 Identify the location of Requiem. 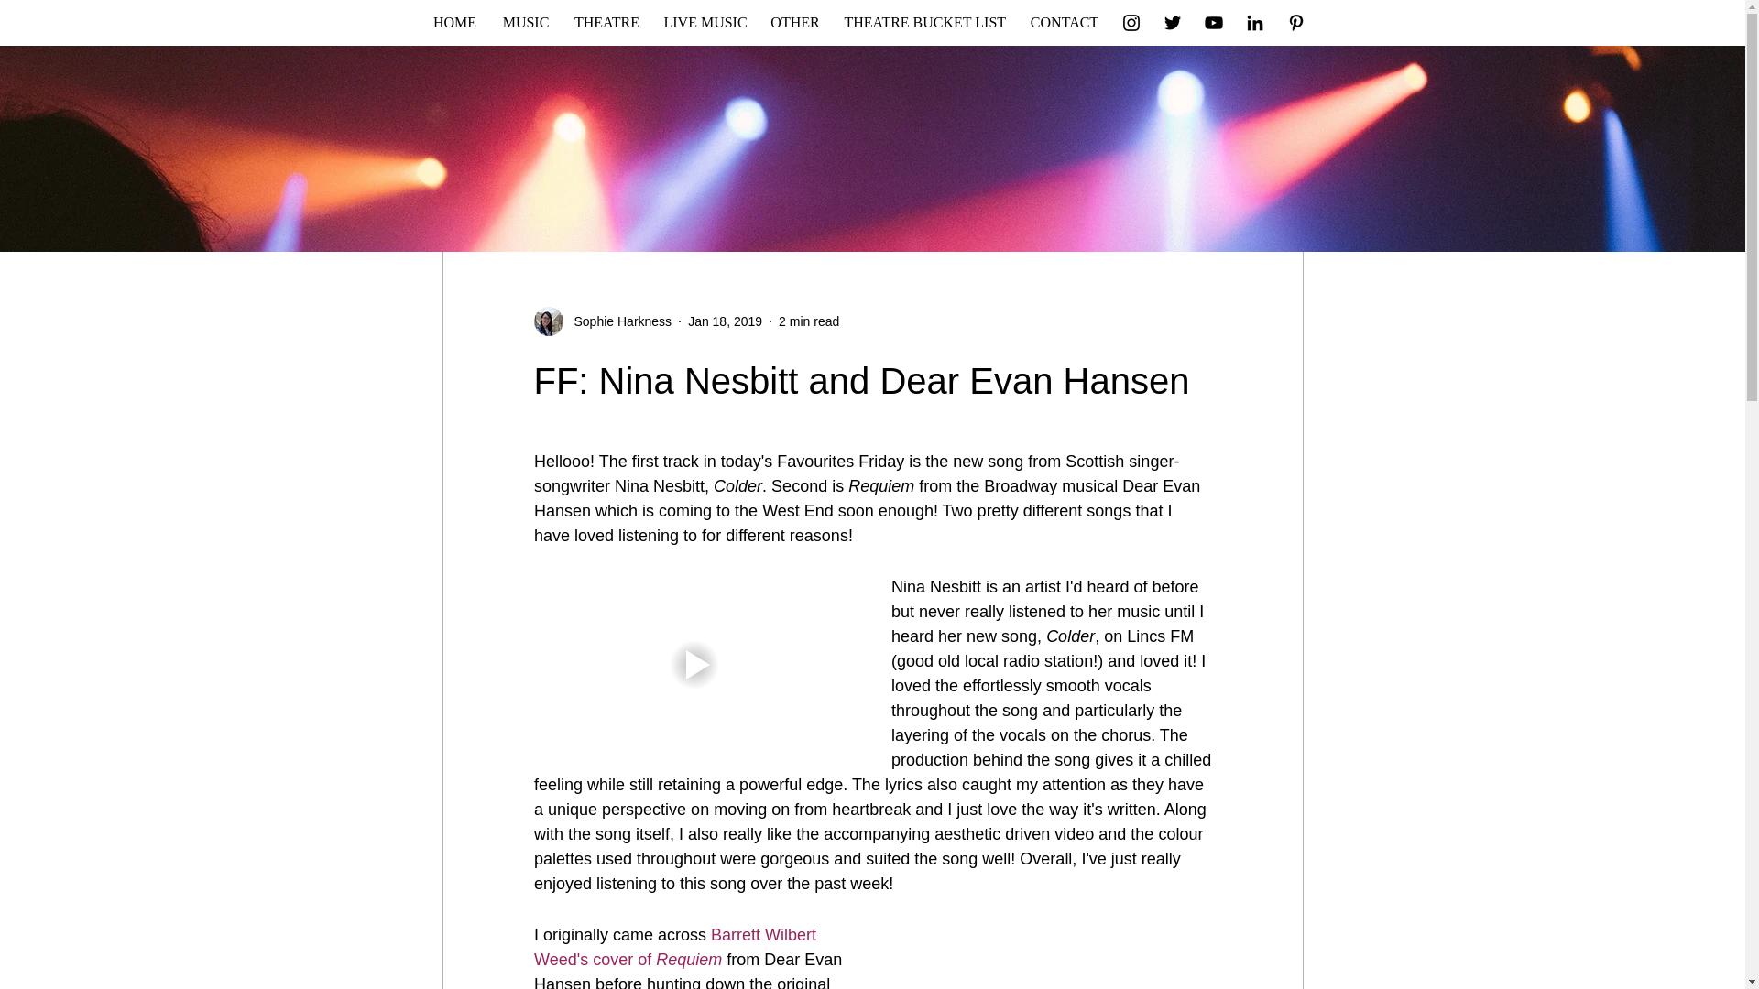
(689, 960).